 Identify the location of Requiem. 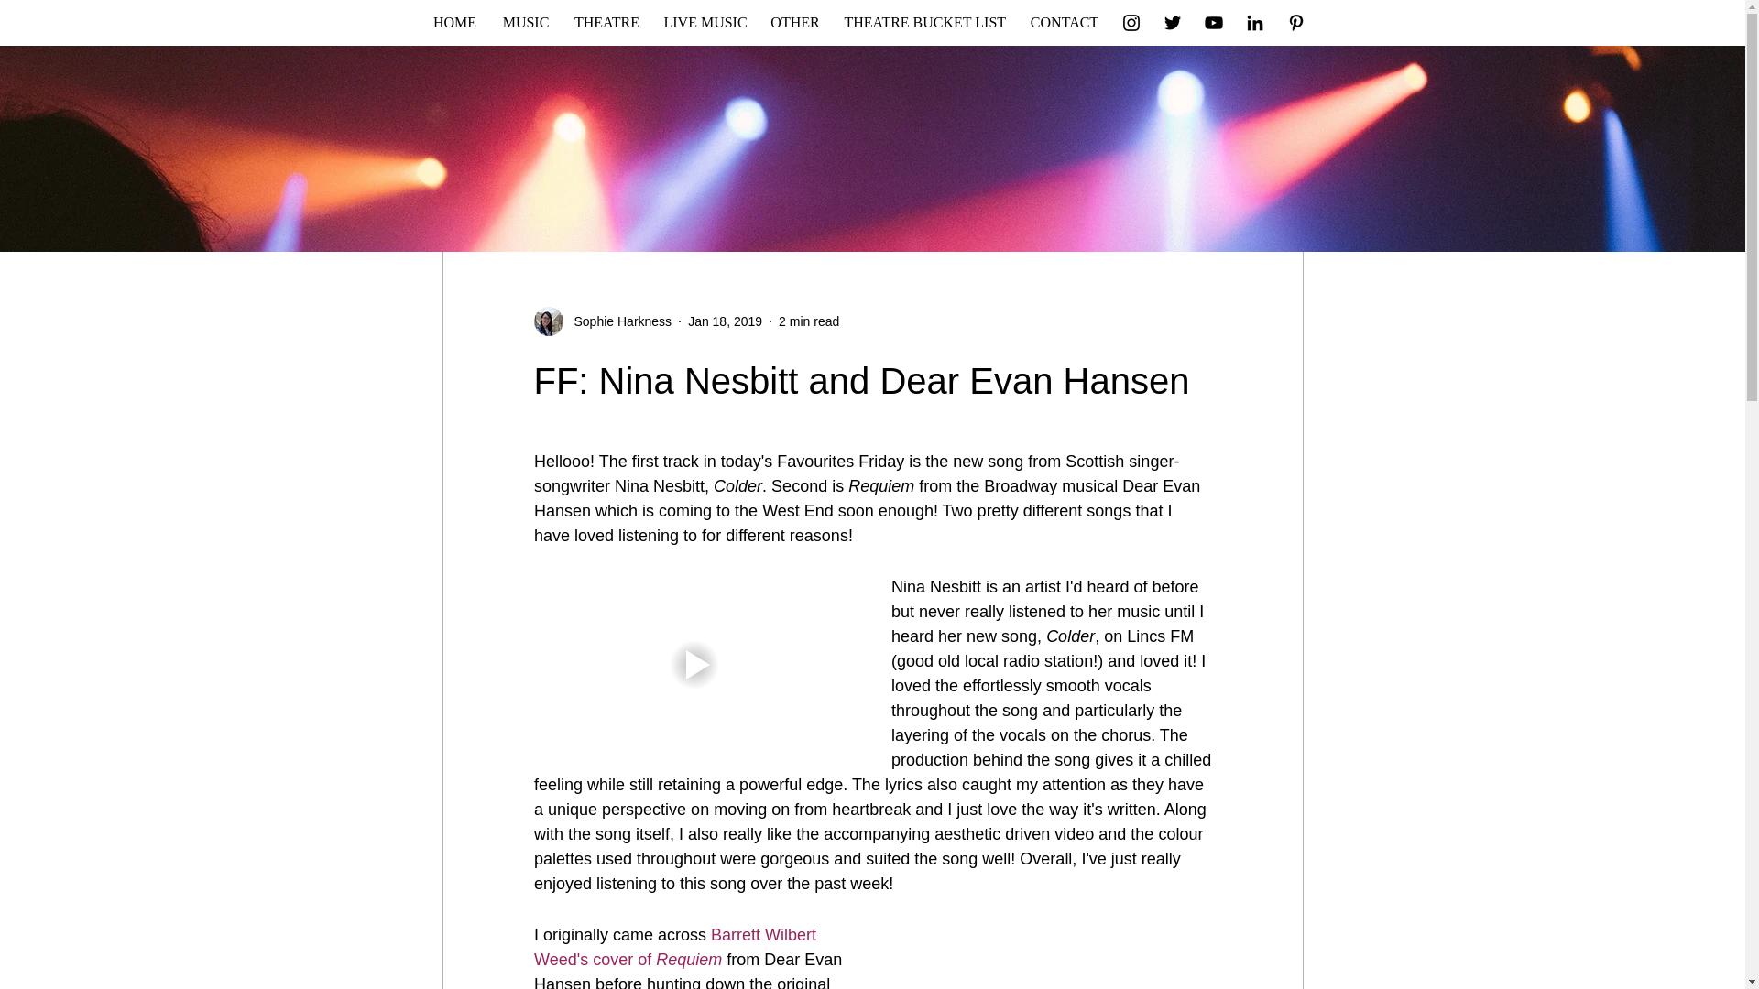
(689, 960).